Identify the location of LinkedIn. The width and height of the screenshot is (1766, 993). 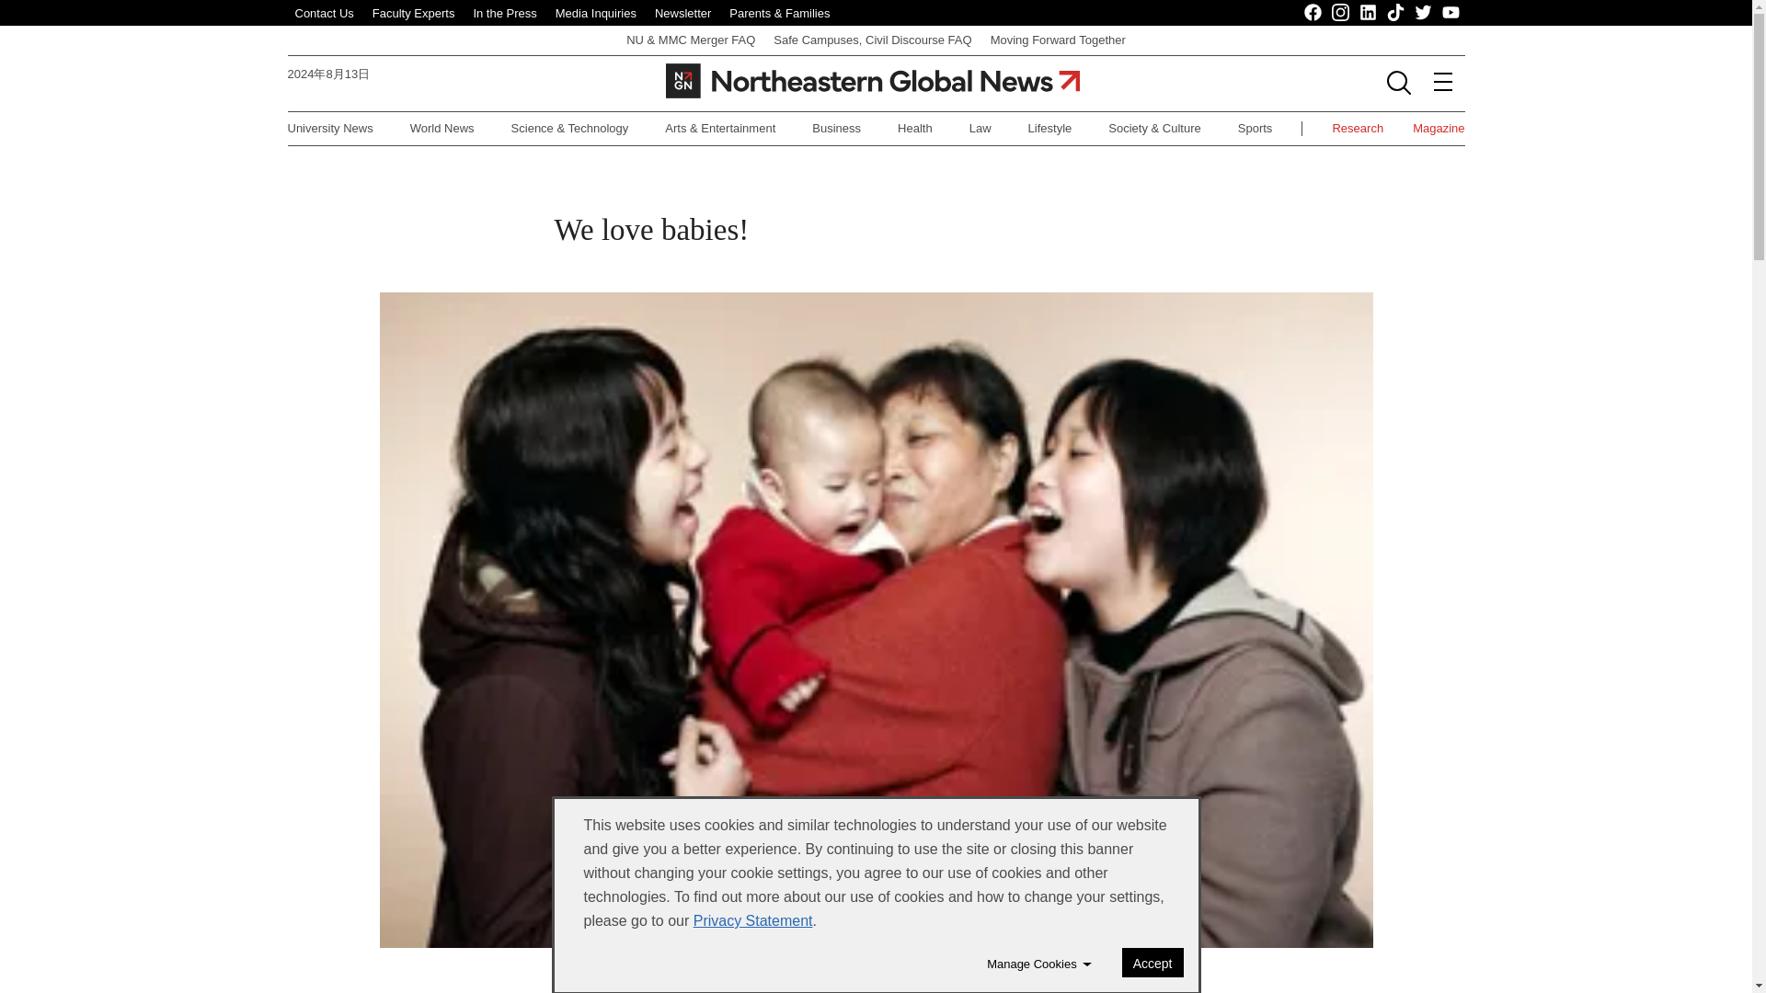
(1369, 13).